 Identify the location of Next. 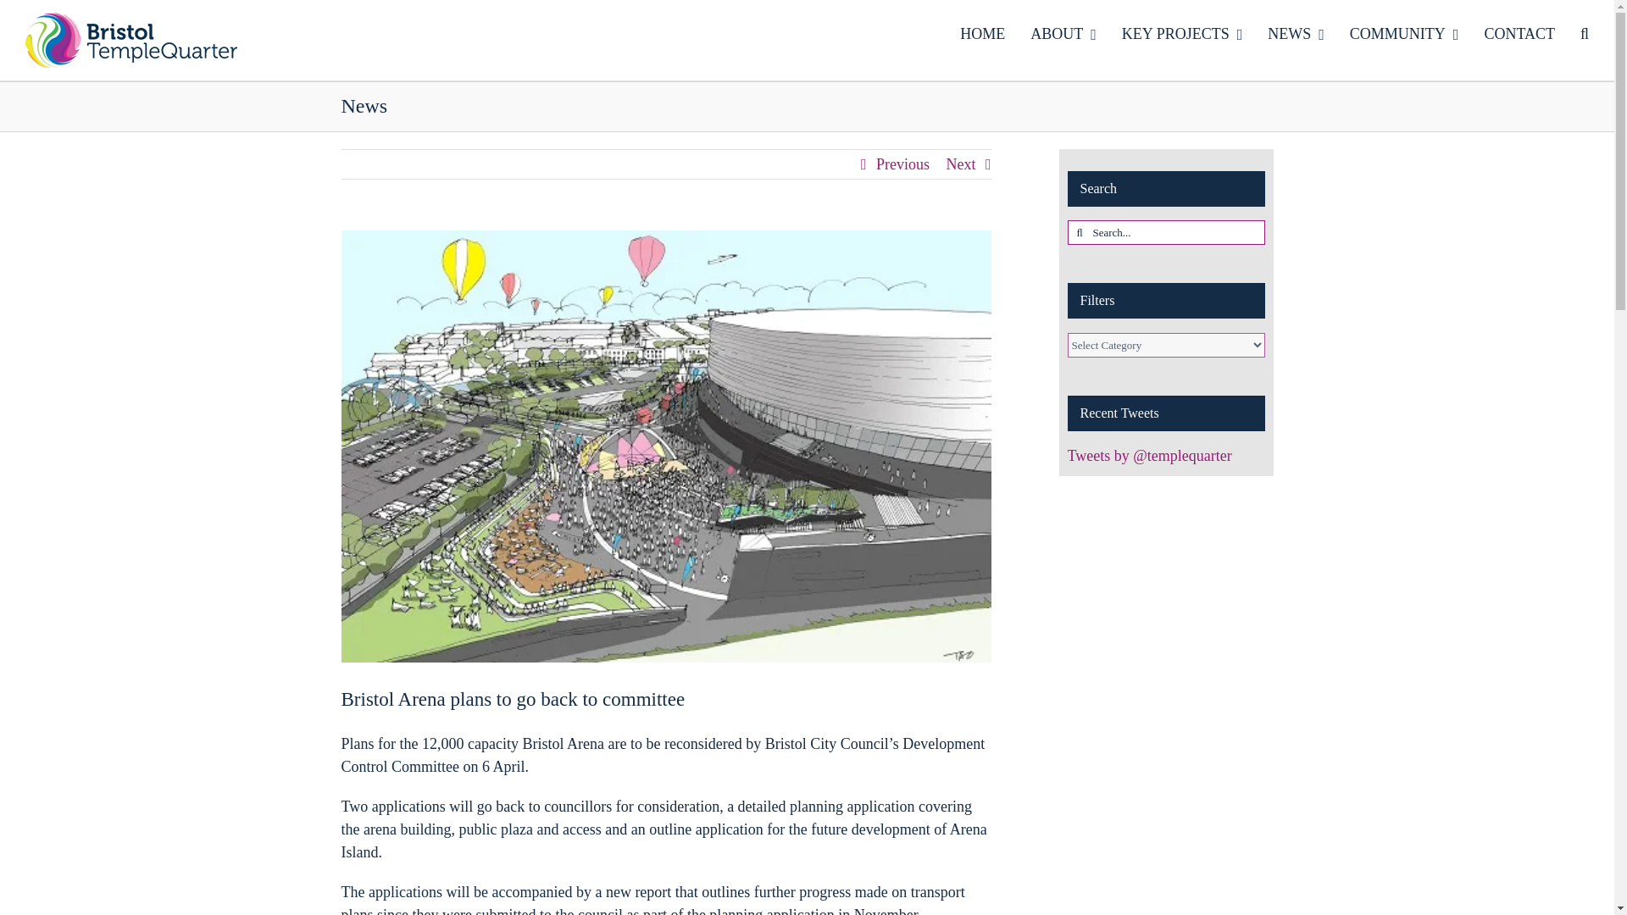
(959, 164).